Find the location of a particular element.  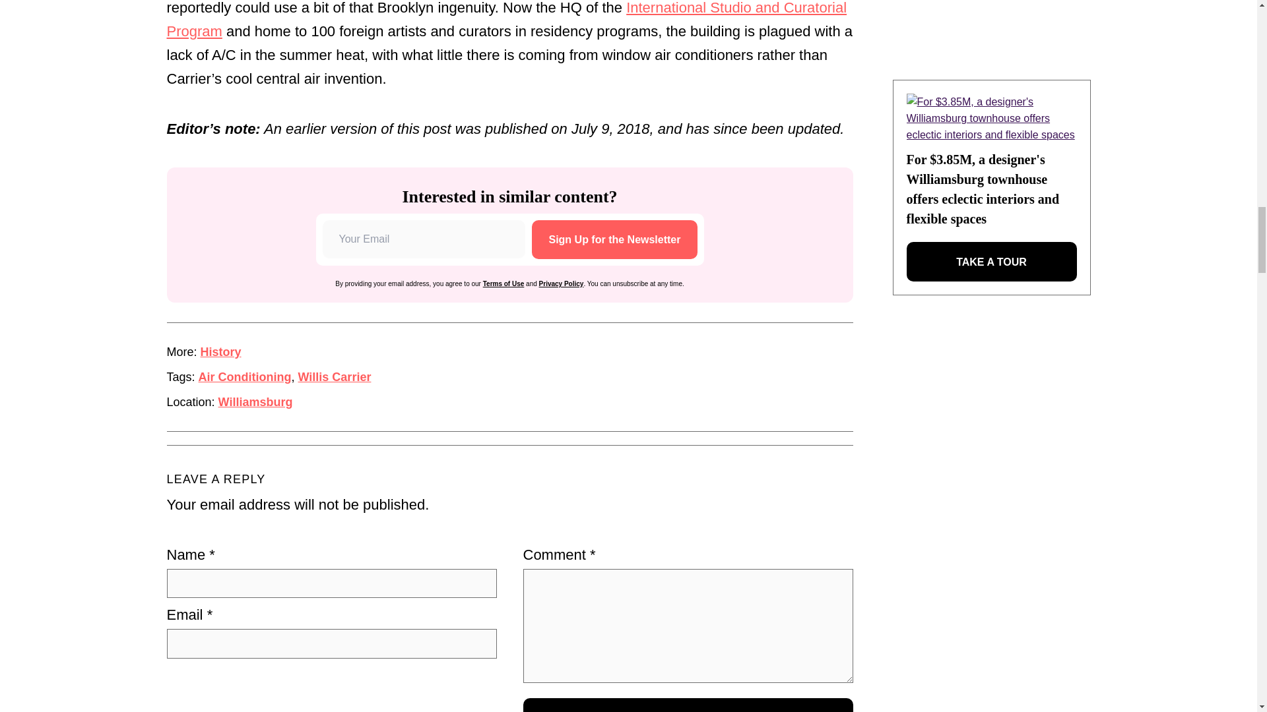

Sign Up for the Newsletter is located at coordinates (614, 239).